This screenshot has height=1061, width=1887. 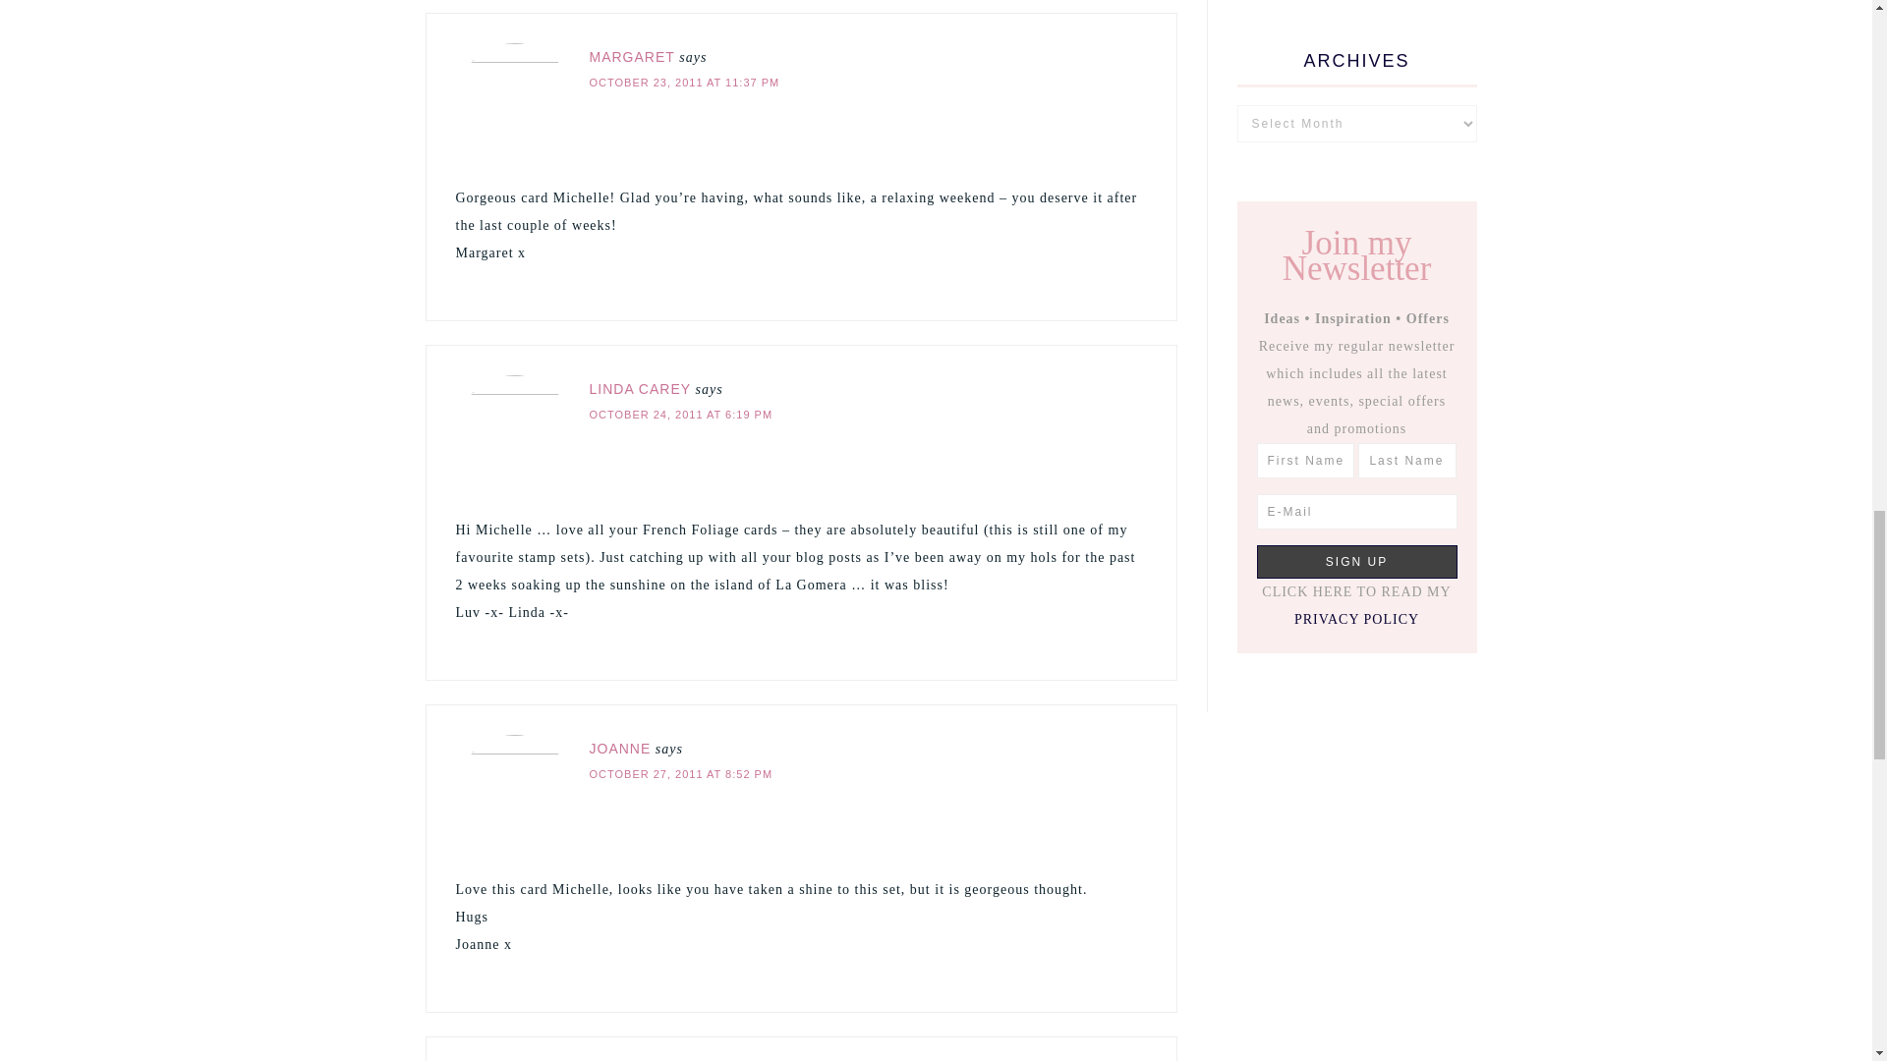 I want to click on OCTOBER 24, 2011 AT 6:19 PM, so click(x=681, y=414).